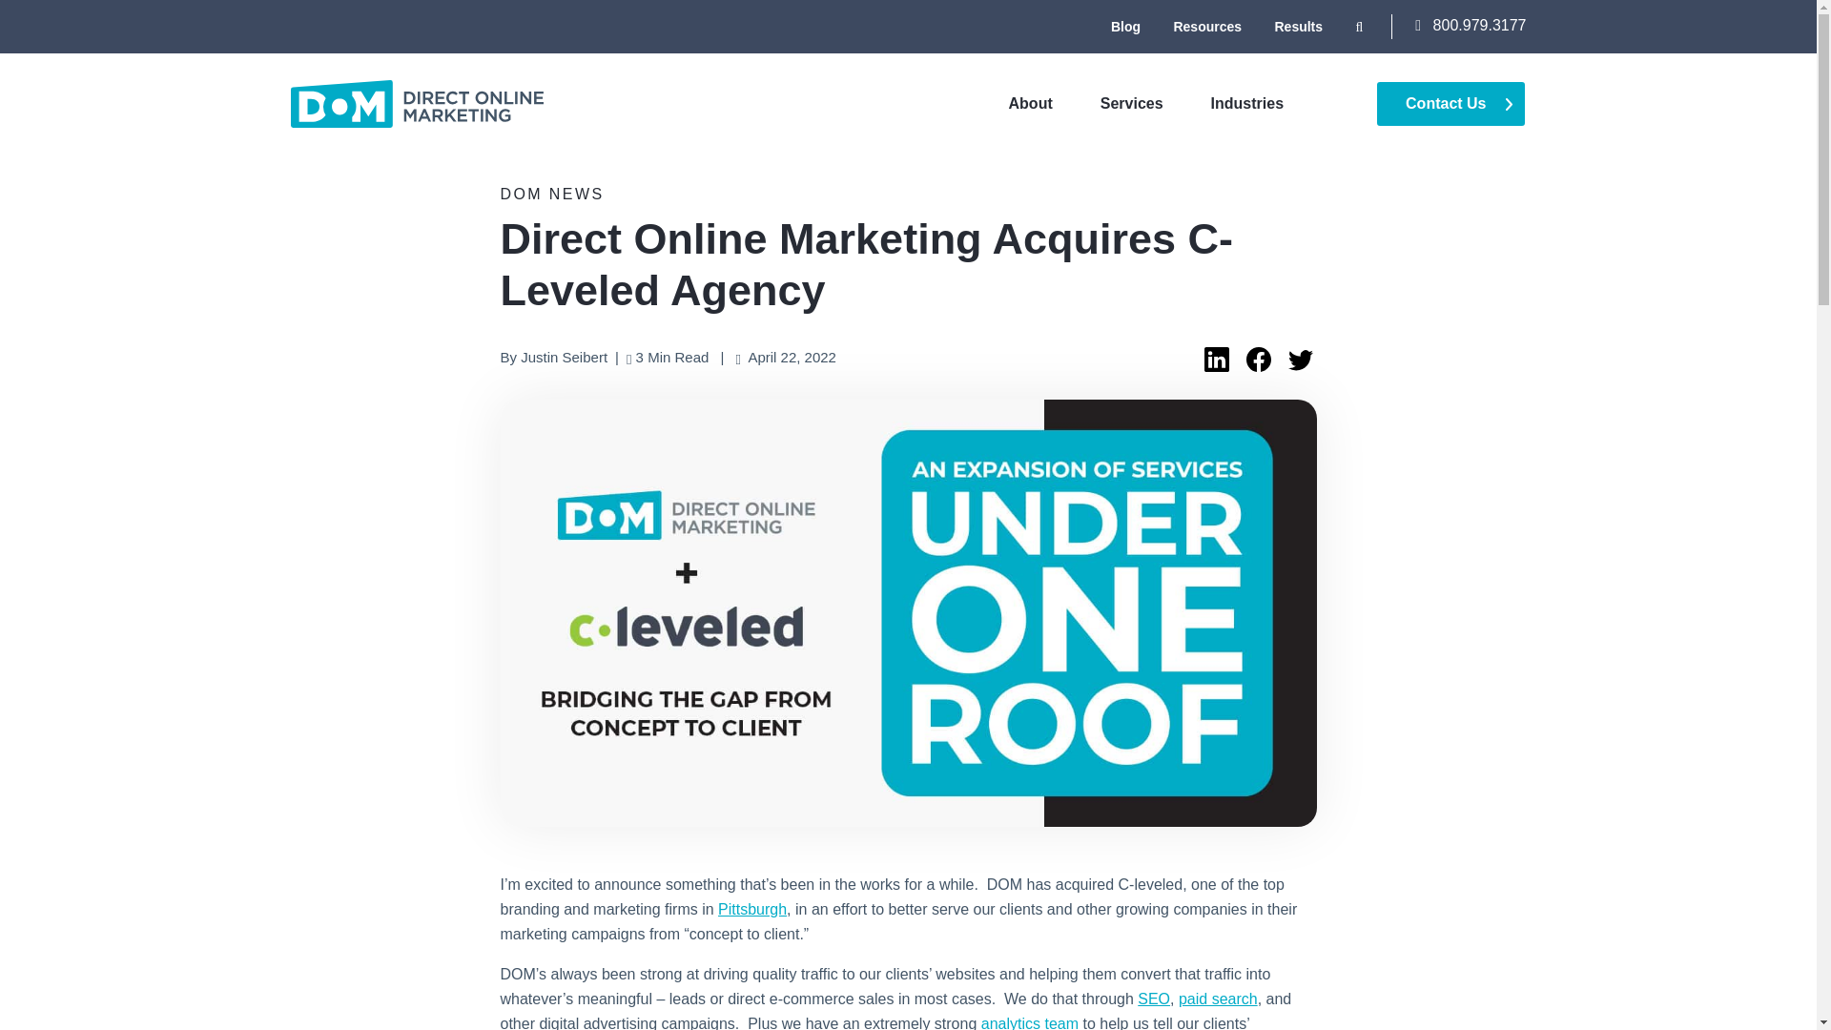 Image resolution: width=1831 pixels, height=1030 pixels. I want to click on Twitter, so click(1299, 360).